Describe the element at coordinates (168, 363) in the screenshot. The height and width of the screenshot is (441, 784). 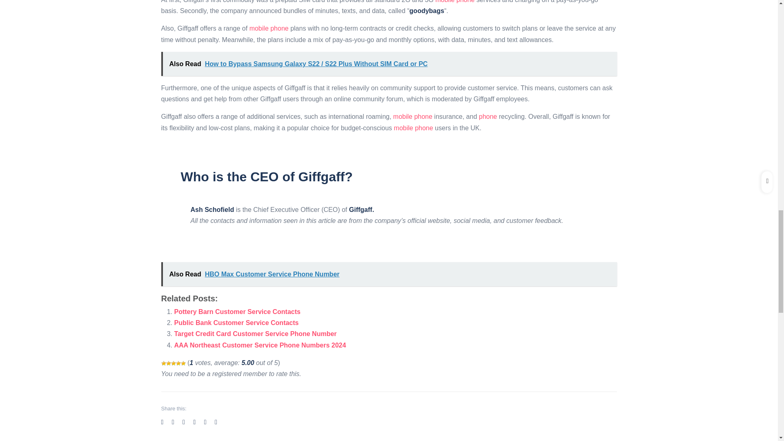
I see `1 vote, average: 5.00 out of 5` at that location.